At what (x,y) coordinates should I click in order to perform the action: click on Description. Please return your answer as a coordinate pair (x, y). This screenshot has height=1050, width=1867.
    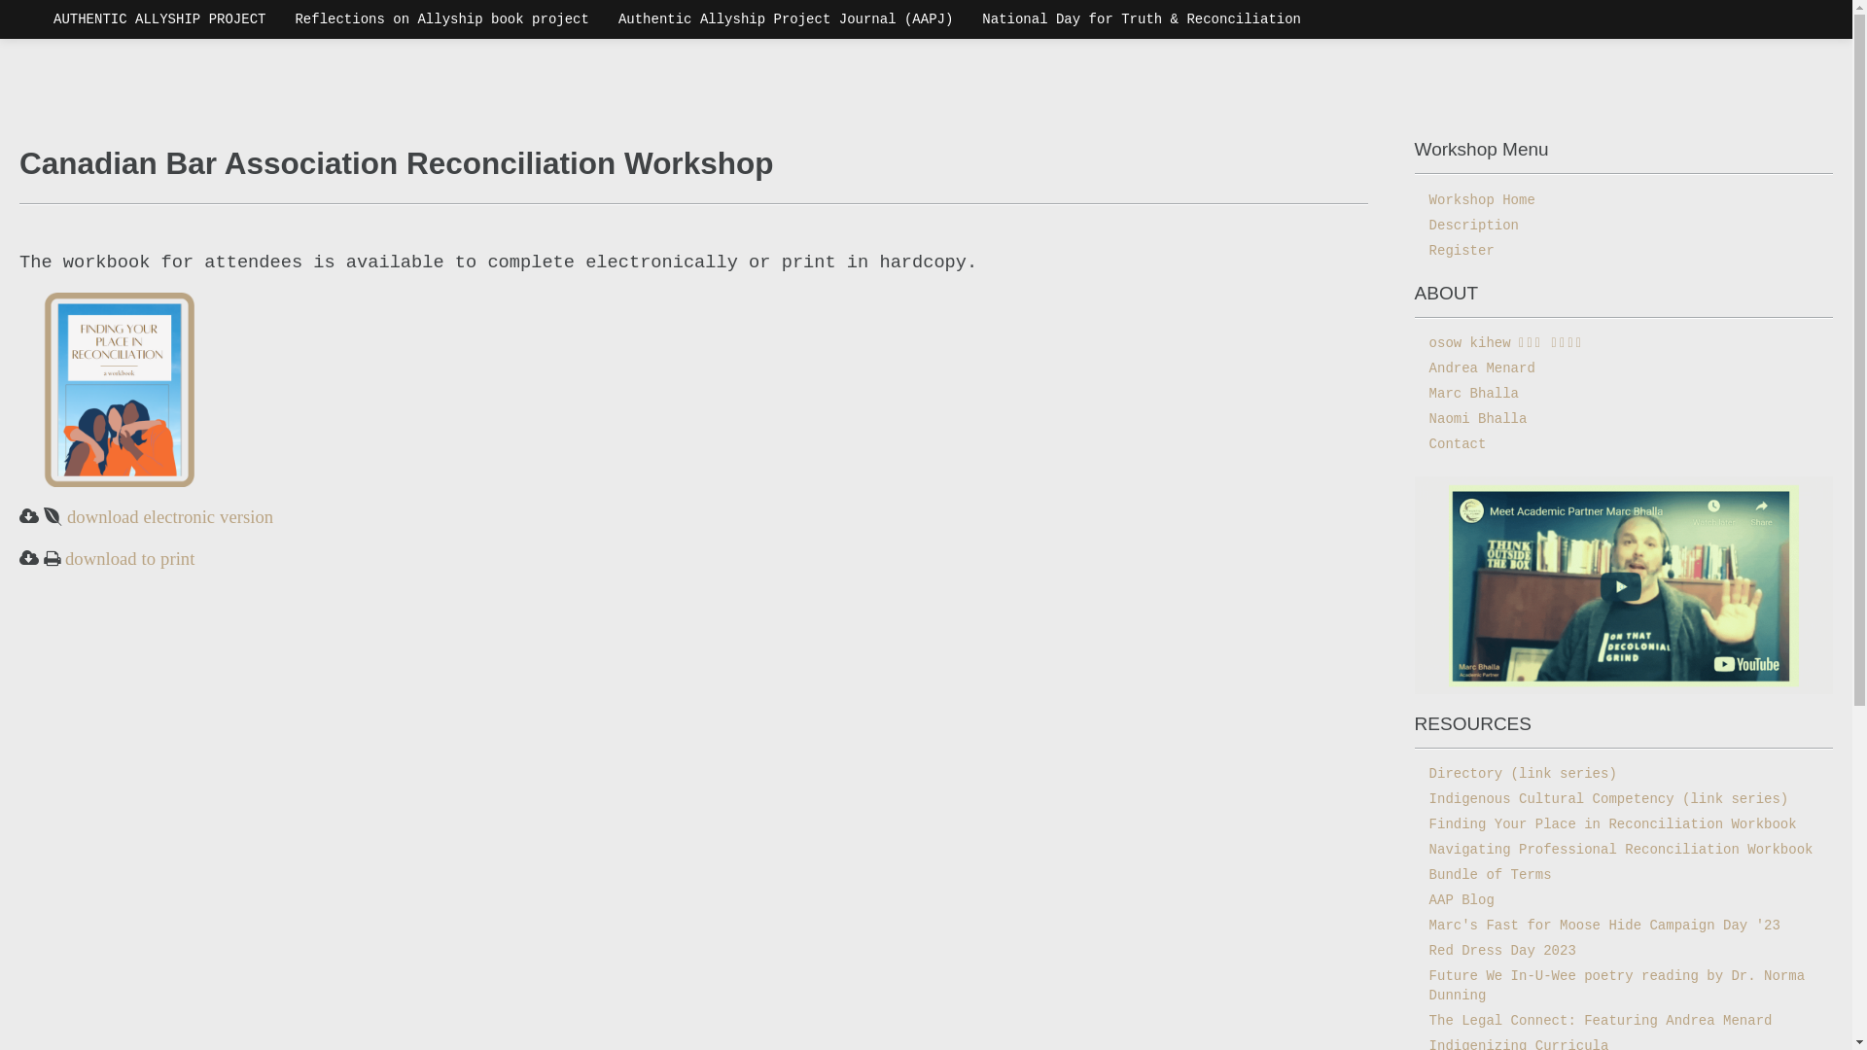
    Looking at the image, I should click on (1624, 226).